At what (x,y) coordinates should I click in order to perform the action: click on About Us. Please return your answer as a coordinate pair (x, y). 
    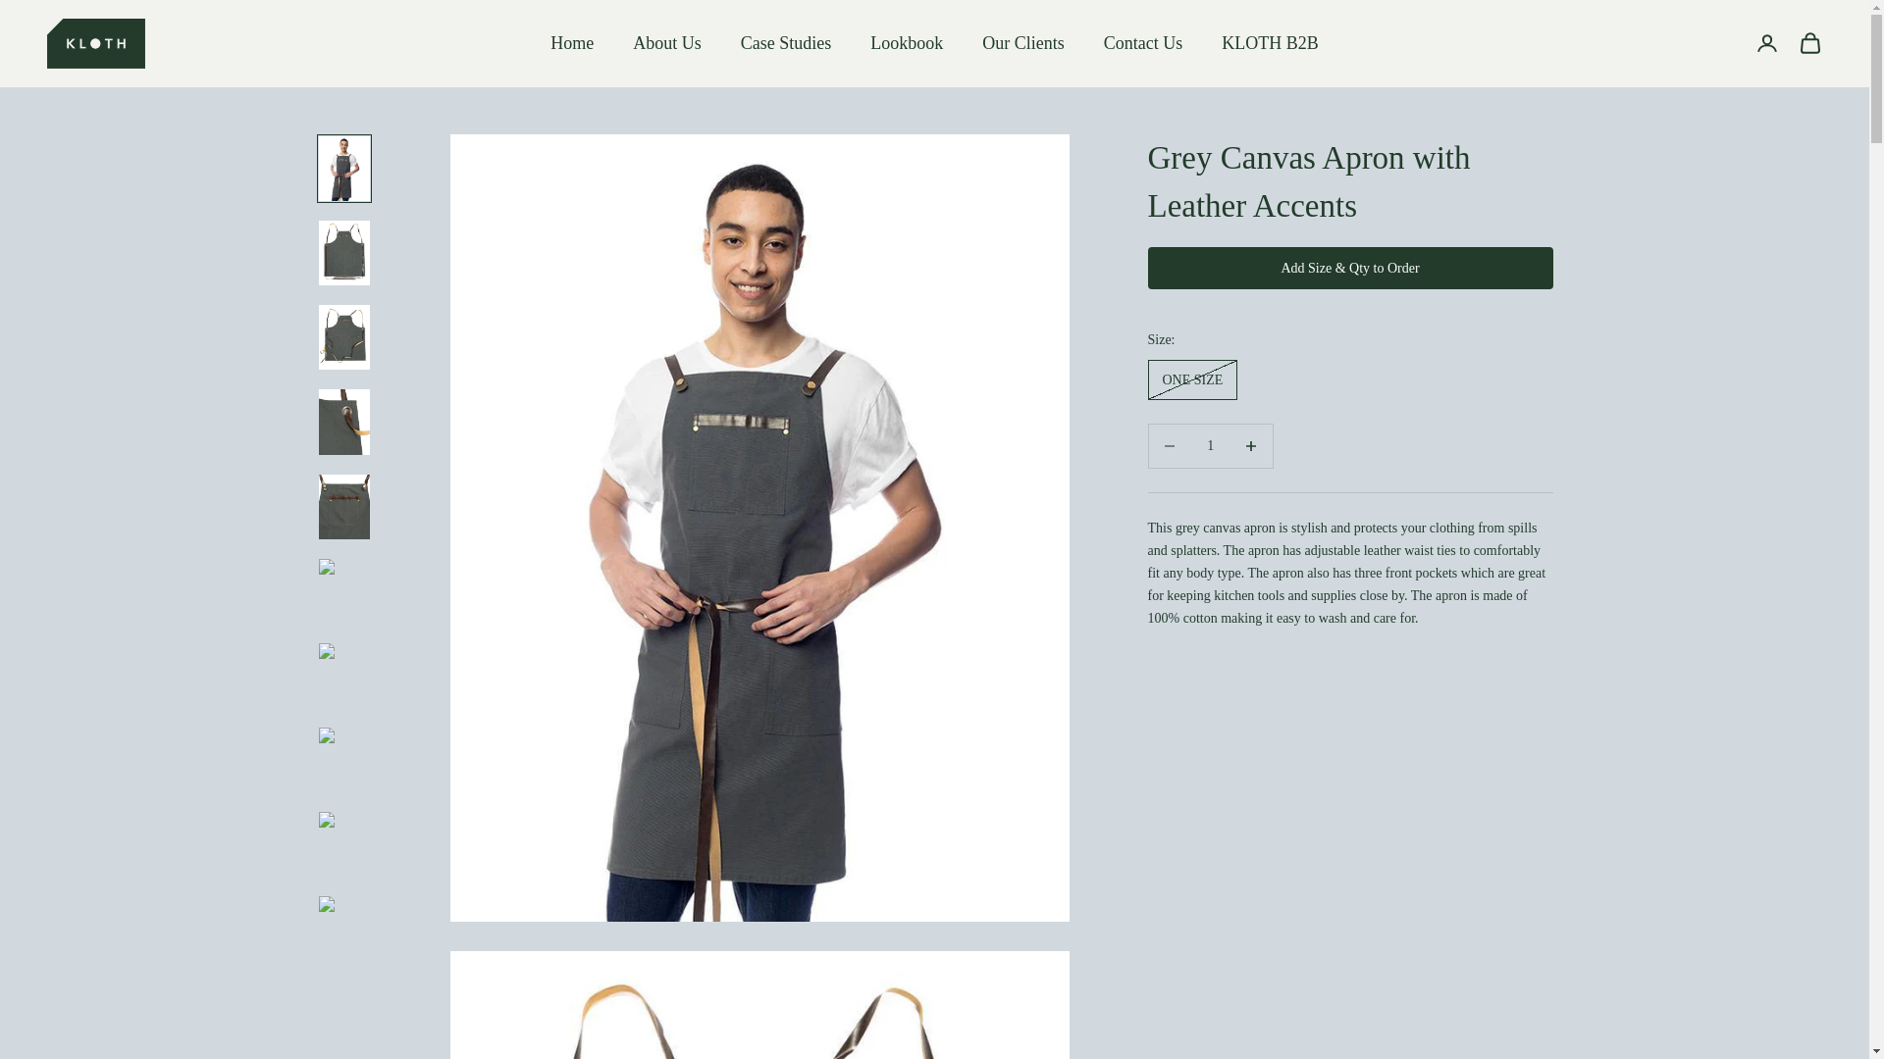
    Looking at the image, I should click on (667, 43).